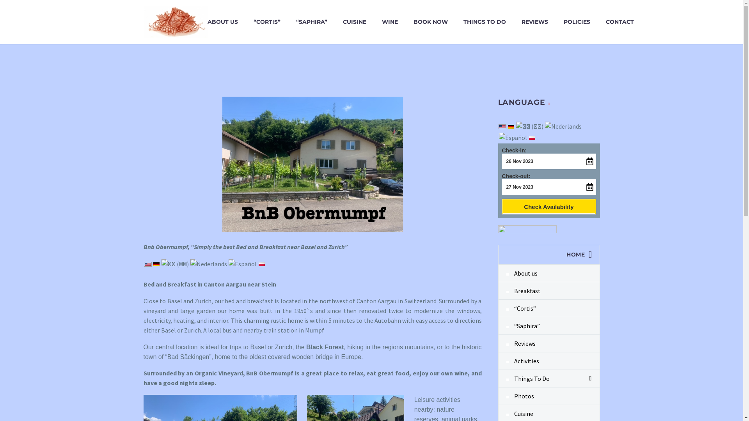 The image size is (749, 421). Describe the element at coordinates (532, 137) in the screenshot. I see `pl_PL` at that location.